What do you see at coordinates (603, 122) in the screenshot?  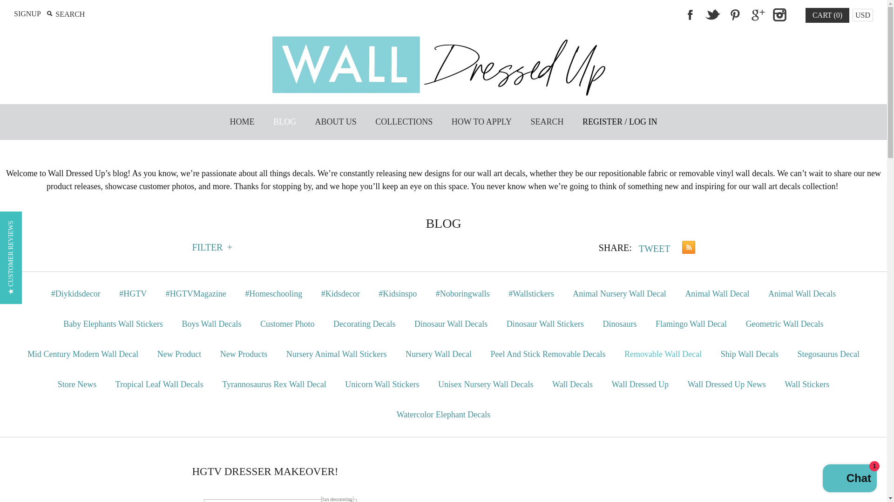 I see `REGISTER` at bounding box center [603, 122].